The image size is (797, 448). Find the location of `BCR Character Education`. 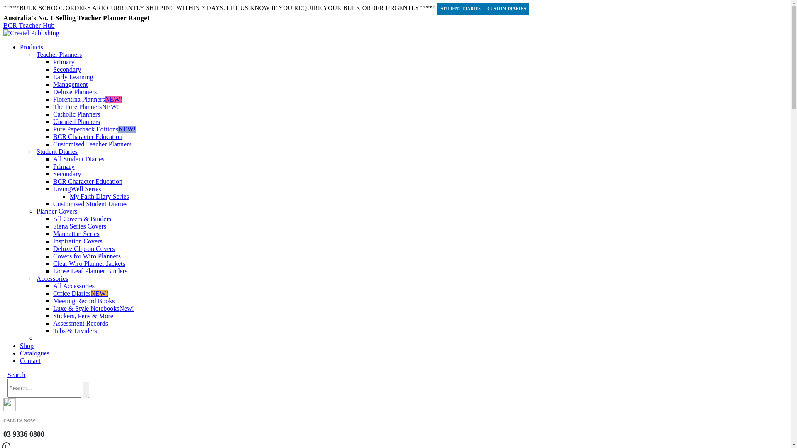

BCR Character Education is located at coordinates (88, 137).